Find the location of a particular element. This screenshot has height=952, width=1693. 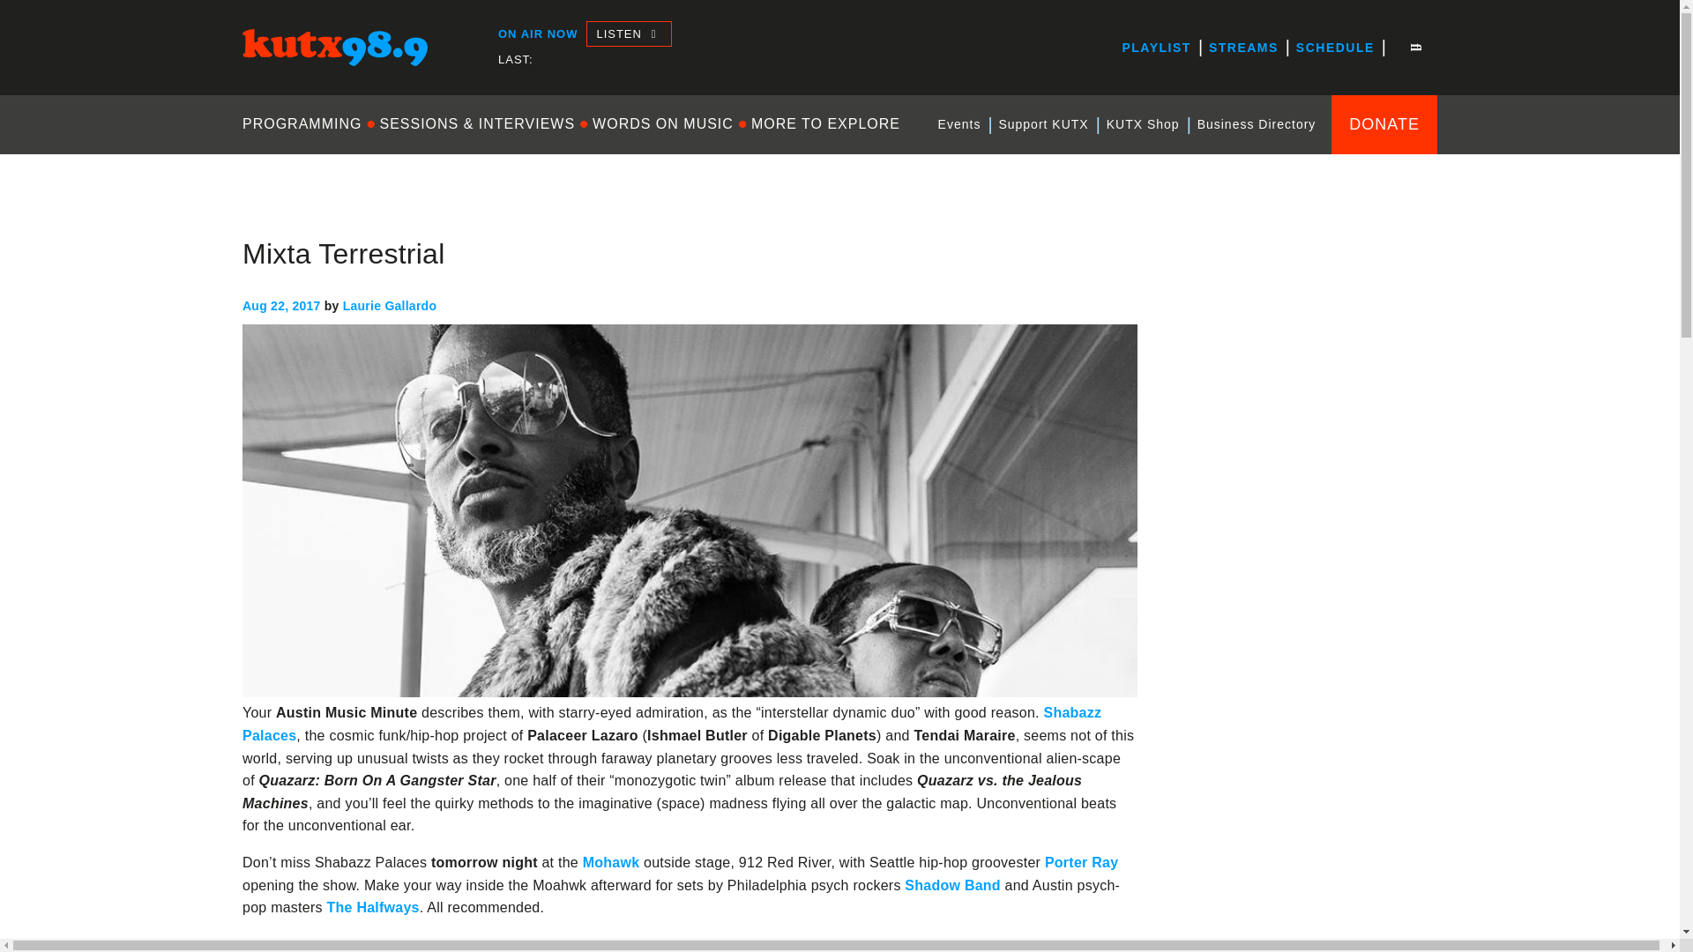

WORDS ON MUSIC is located at coordinates (663, 123).